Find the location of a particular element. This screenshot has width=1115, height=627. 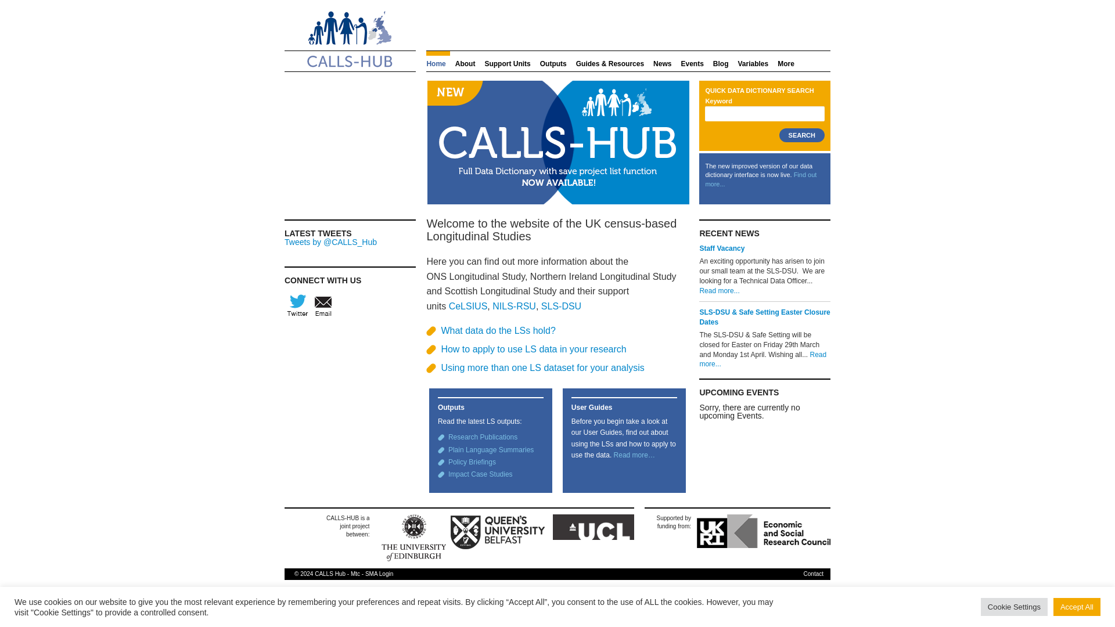

Read more... is located at coordinates (762, 359).